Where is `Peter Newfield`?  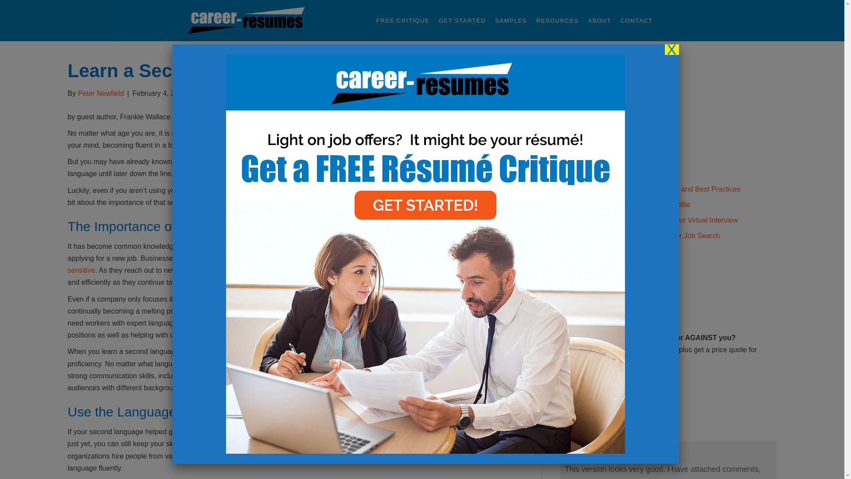 Peter Newfield is located at coordinates (101, 93).